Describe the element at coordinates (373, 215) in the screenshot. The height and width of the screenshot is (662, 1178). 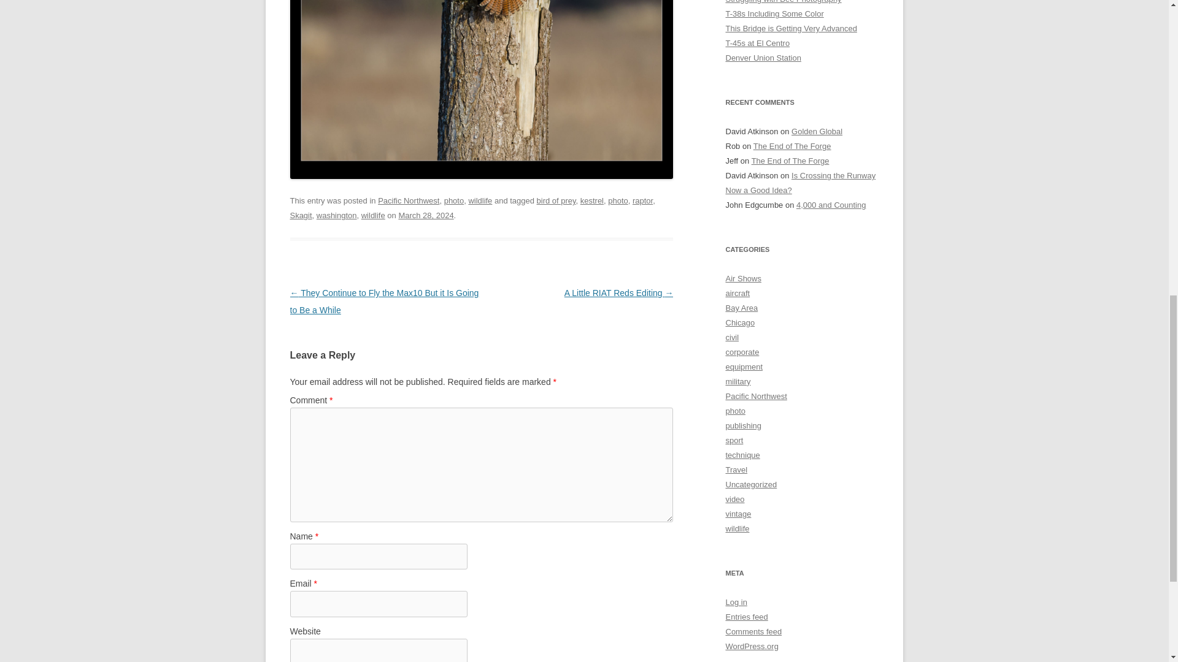
I see `wildlife` at that location.